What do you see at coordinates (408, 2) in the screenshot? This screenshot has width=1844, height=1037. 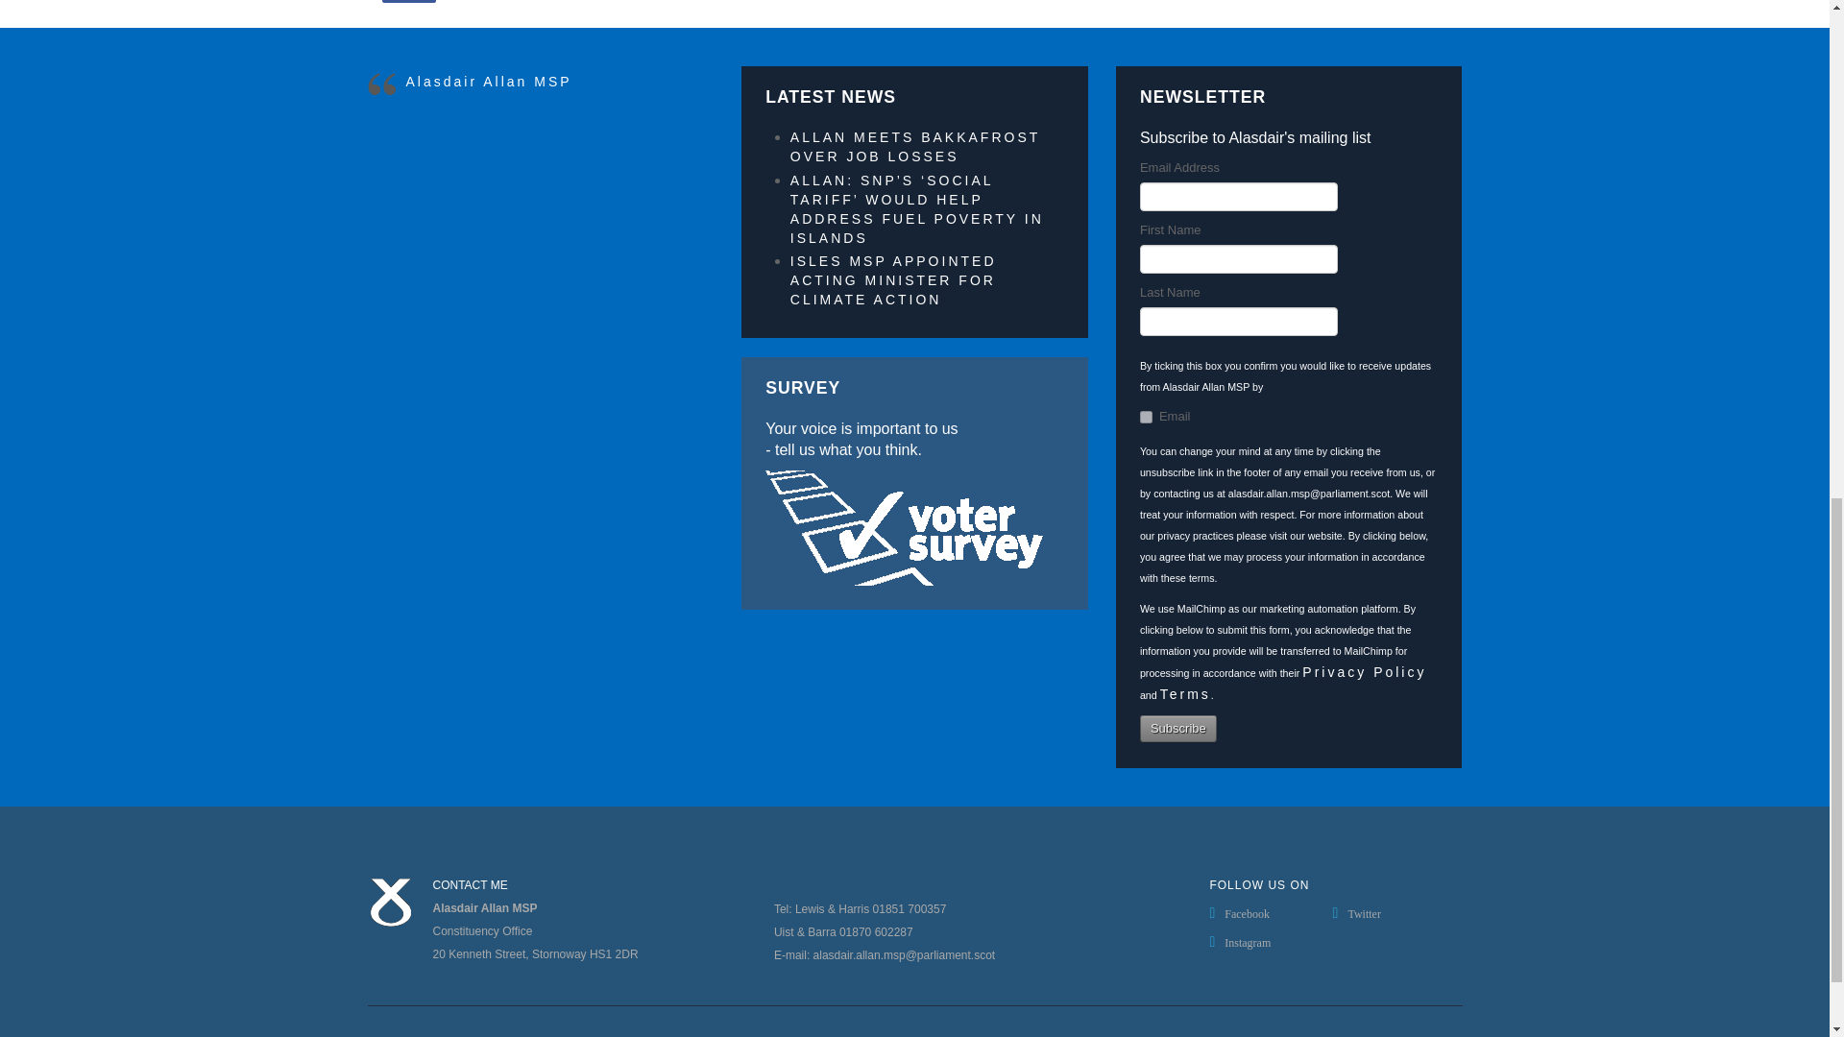 I see `fShare` at bounding box center [408, 2].